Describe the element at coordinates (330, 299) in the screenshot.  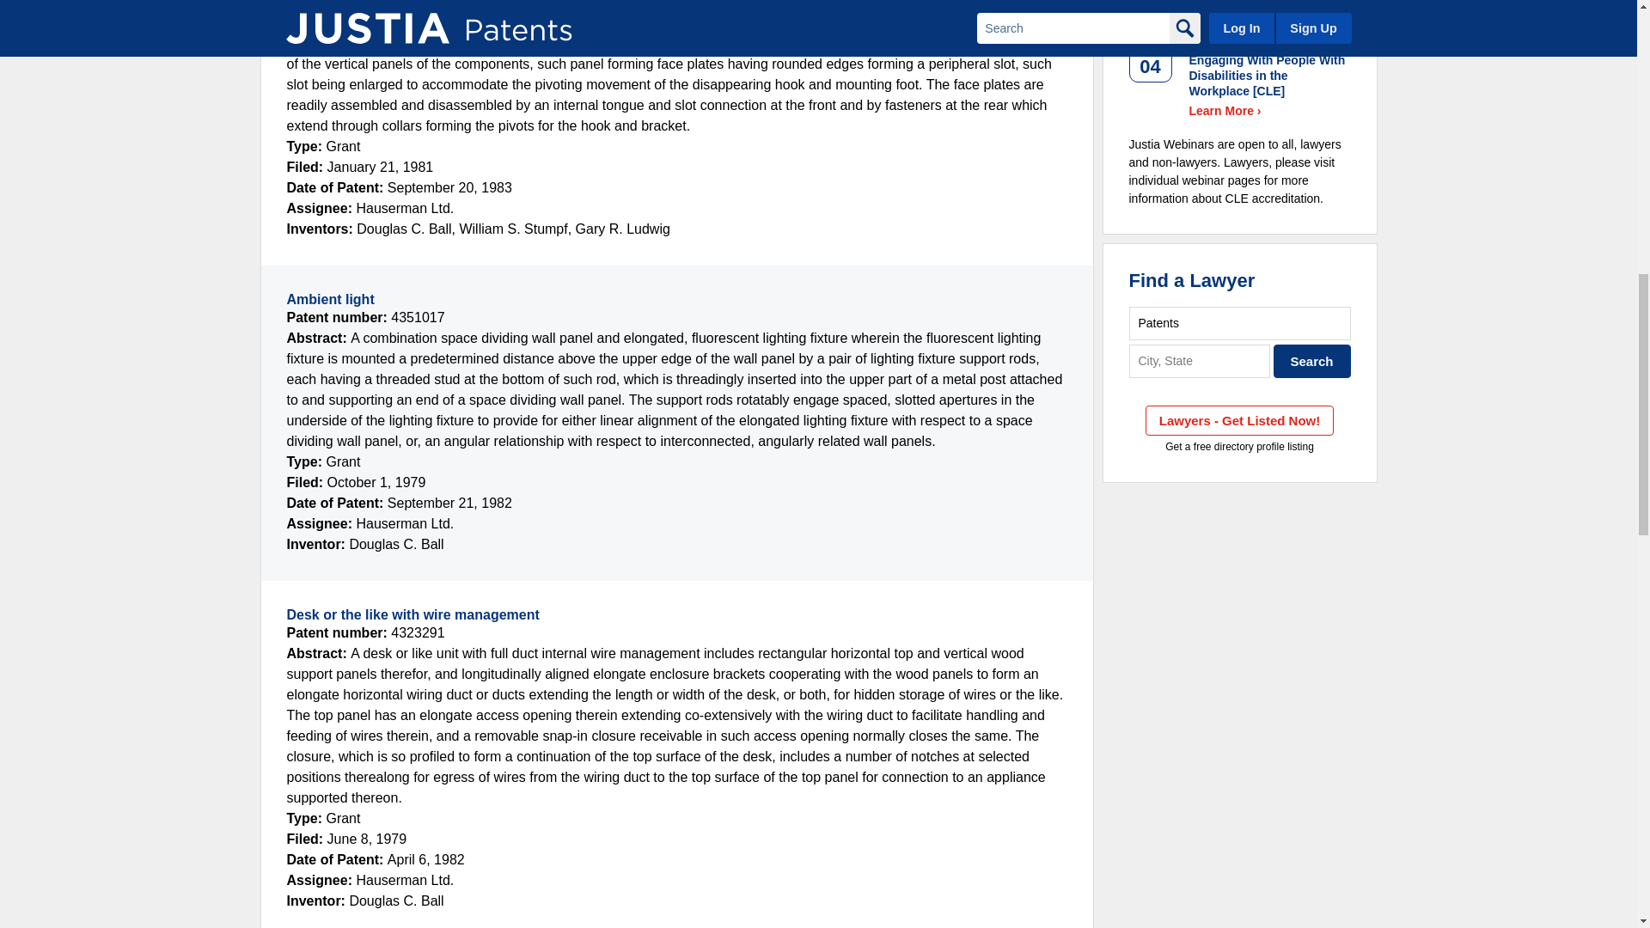
I see `Ambient light` at that location.